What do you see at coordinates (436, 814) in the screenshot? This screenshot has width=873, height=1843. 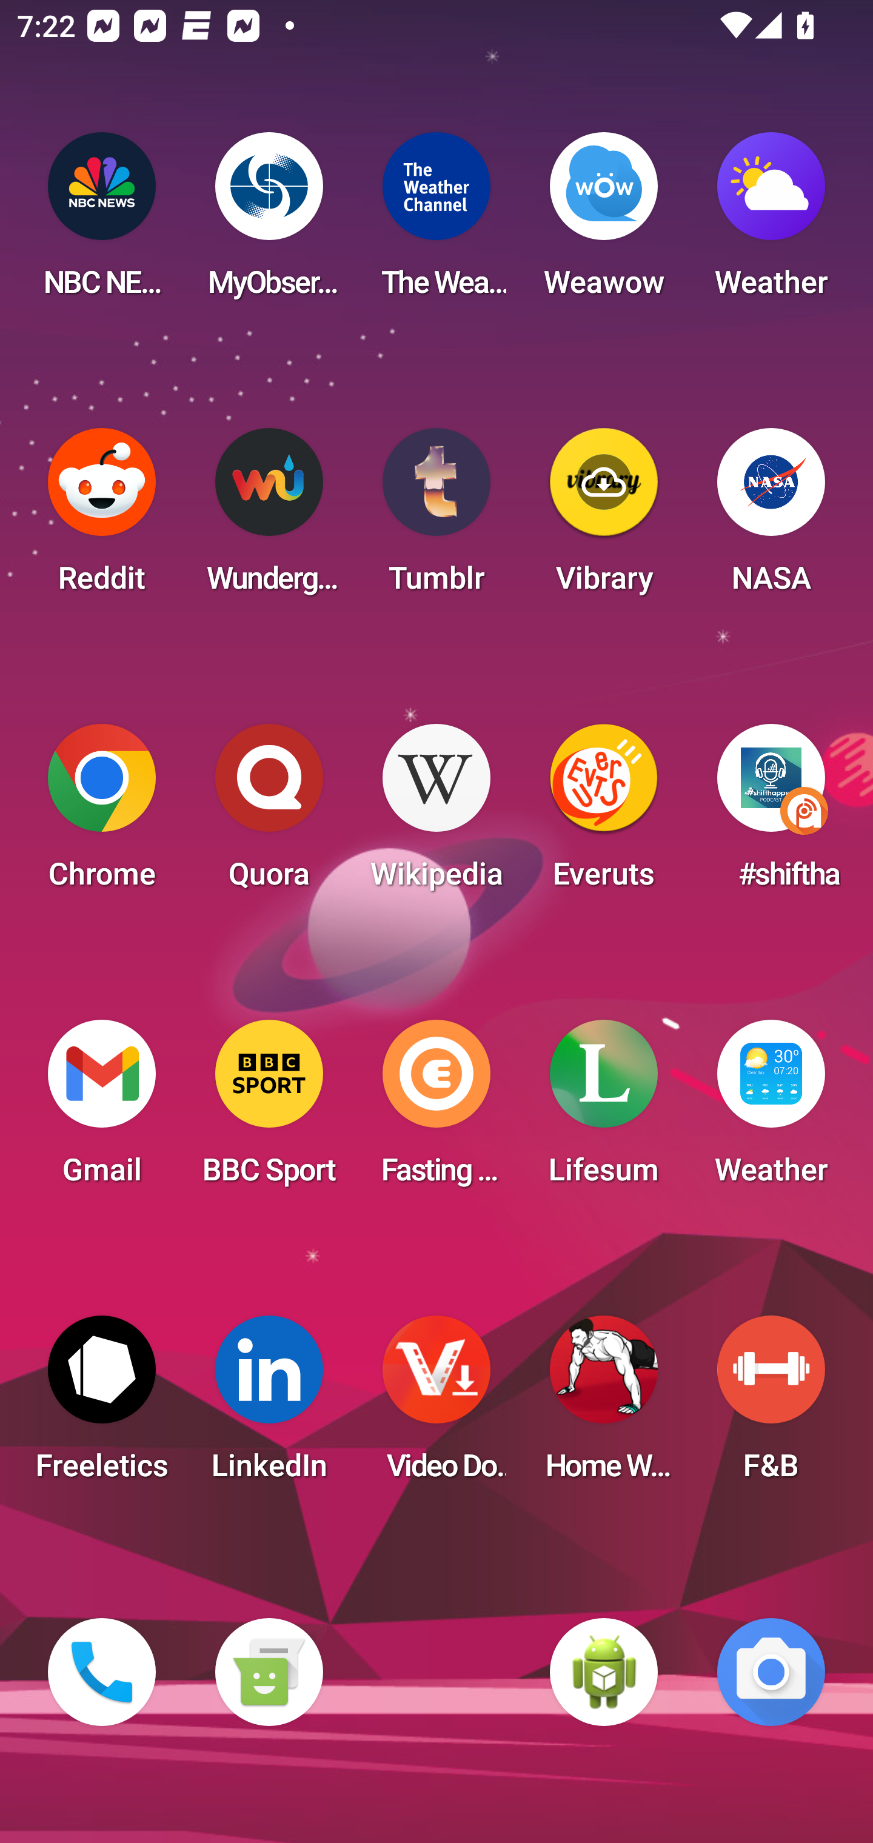 I see `Wikipedia` at bounding box center [436, 814].